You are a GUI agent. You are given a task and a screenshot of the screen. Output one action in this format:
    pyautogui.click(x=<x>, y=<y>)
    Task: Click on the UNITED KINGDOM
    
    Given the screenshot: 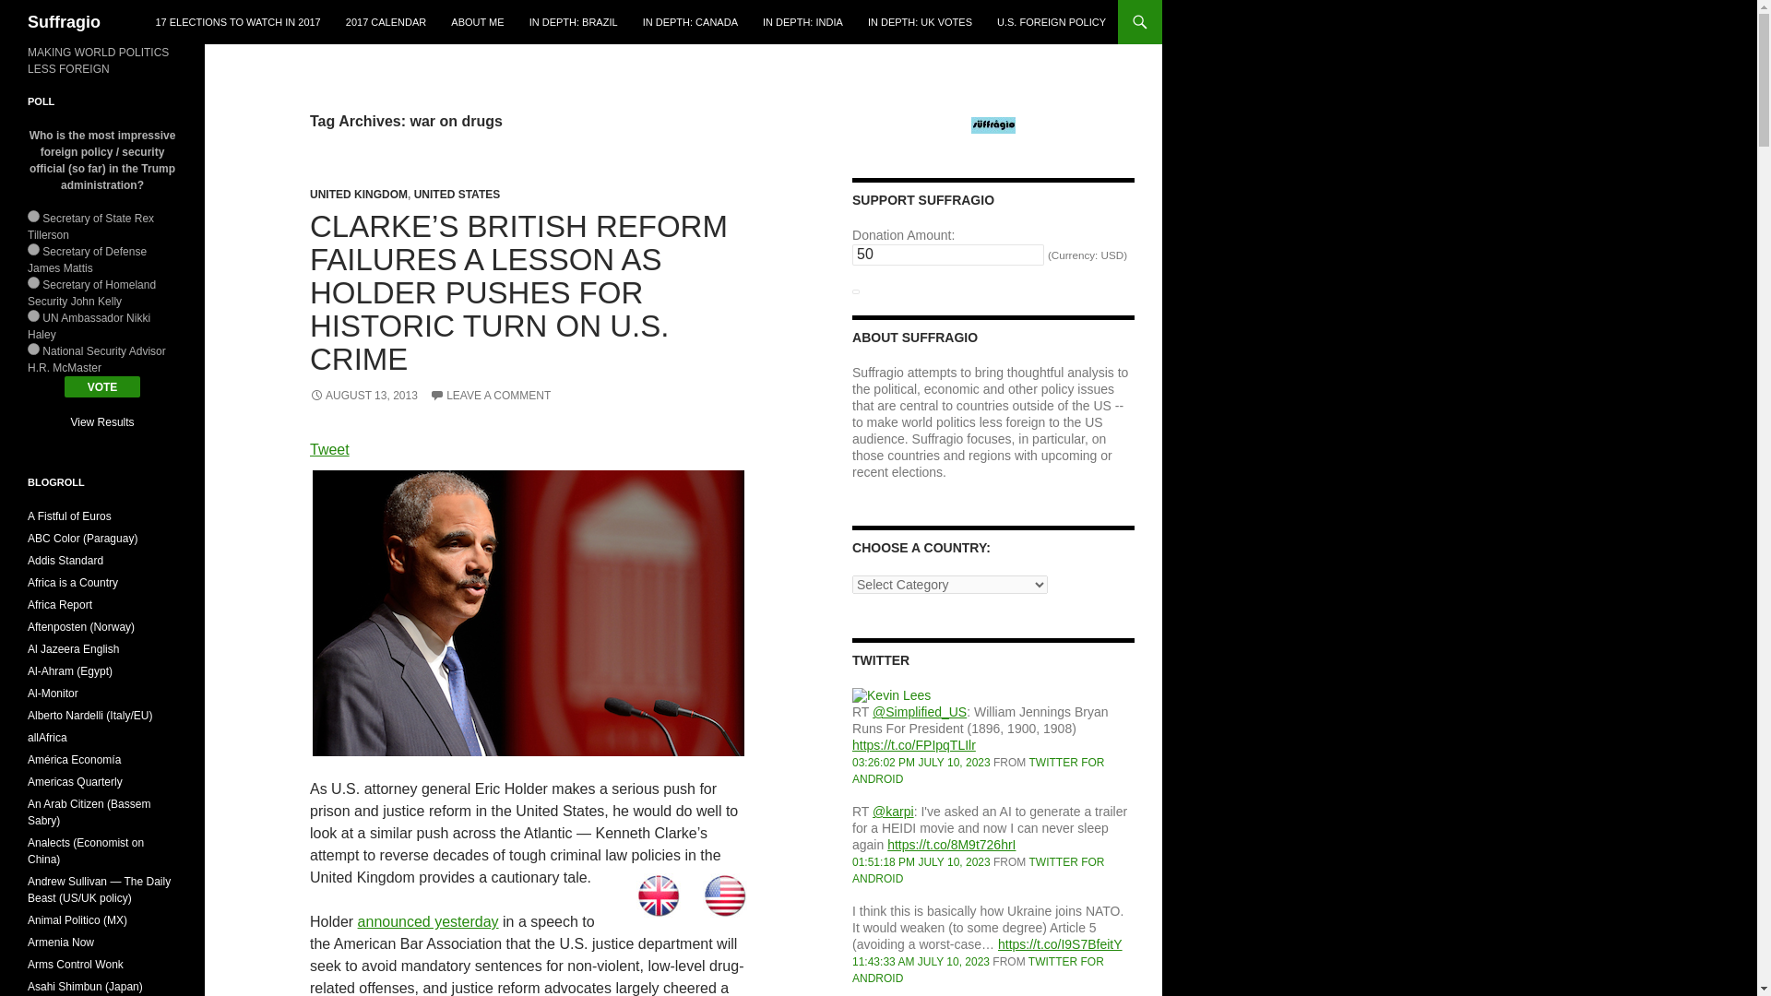 What is the action you would take?
    pyautogui.click(x=358, y=195)
    